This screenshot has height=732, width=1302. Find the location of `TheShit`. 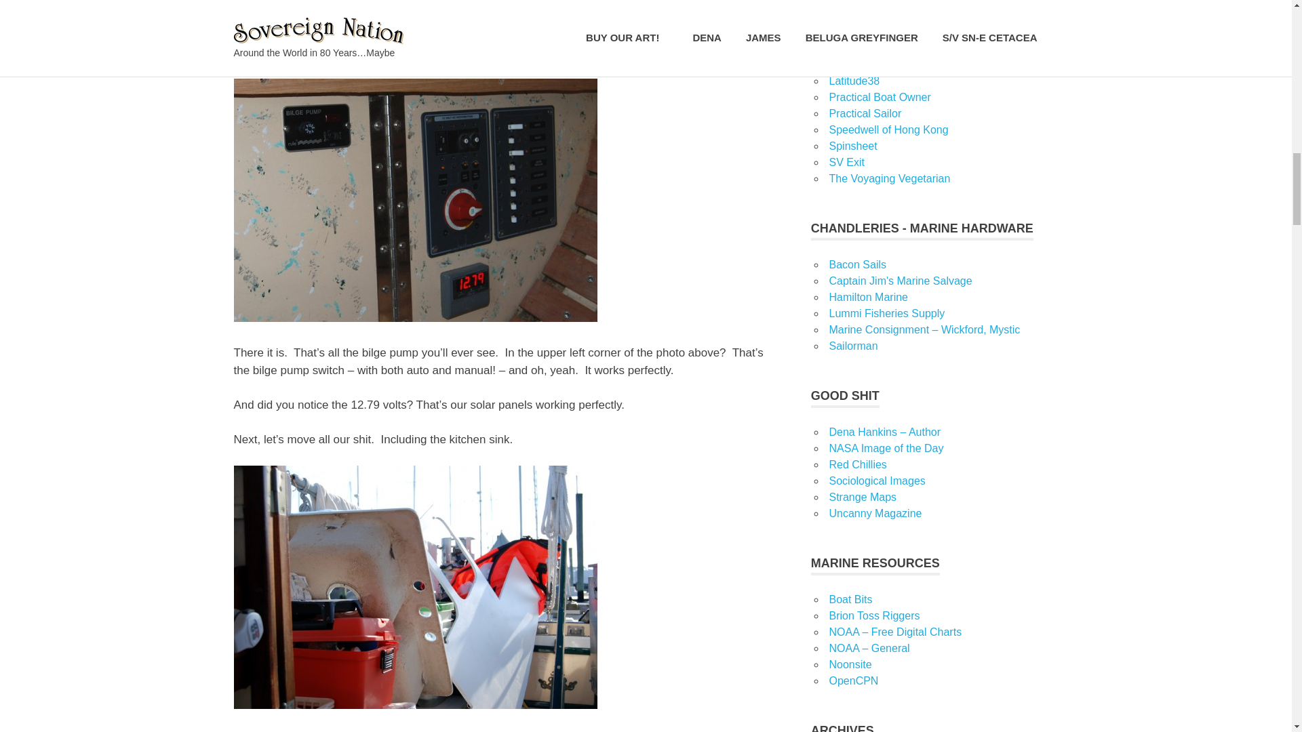

TheShit is located at coordinates (414, 587).